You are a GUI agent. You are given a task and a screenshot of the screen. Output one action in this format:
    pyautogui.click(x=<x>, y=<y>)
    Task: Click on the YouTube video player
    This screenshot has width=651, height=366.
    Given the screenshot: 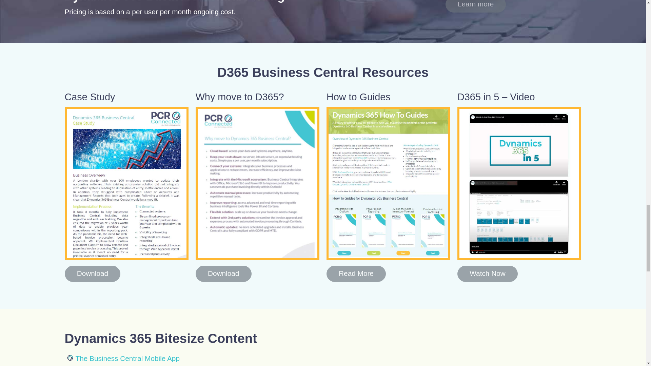 What is the action you would take?
    pyautogui.click(x=454, y=346)
    